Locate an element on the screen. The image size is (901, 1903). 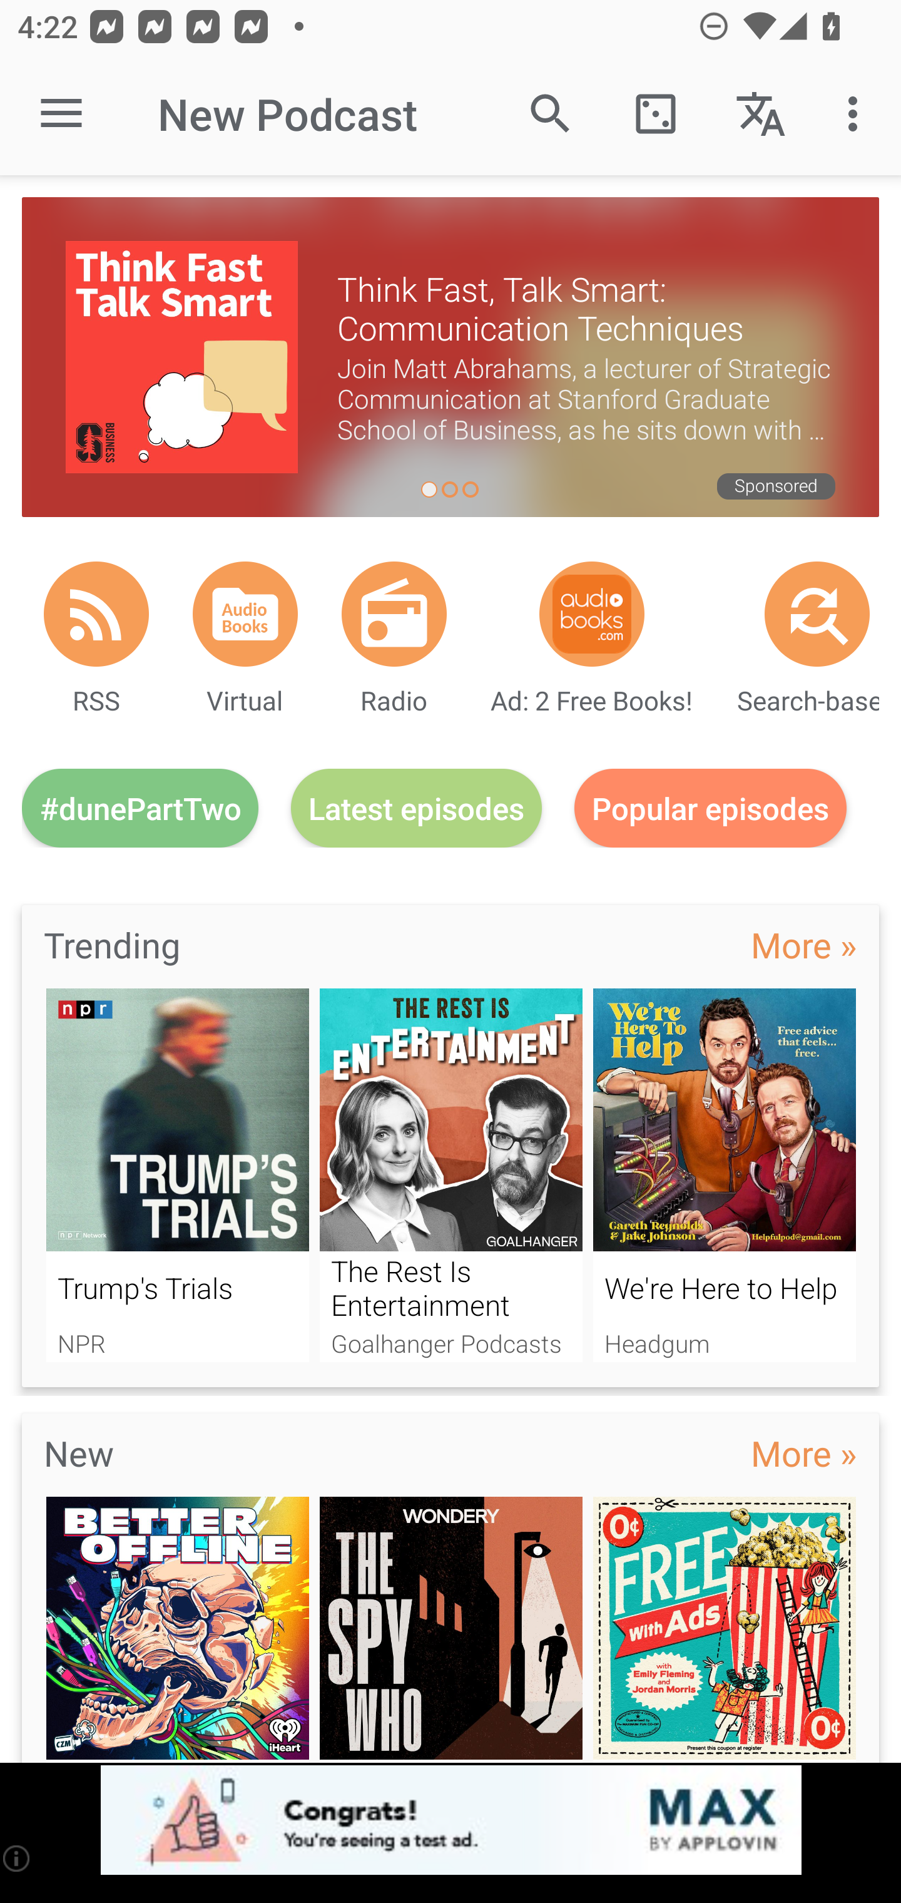
The Spy Who is located at coordinates (451, 1630).